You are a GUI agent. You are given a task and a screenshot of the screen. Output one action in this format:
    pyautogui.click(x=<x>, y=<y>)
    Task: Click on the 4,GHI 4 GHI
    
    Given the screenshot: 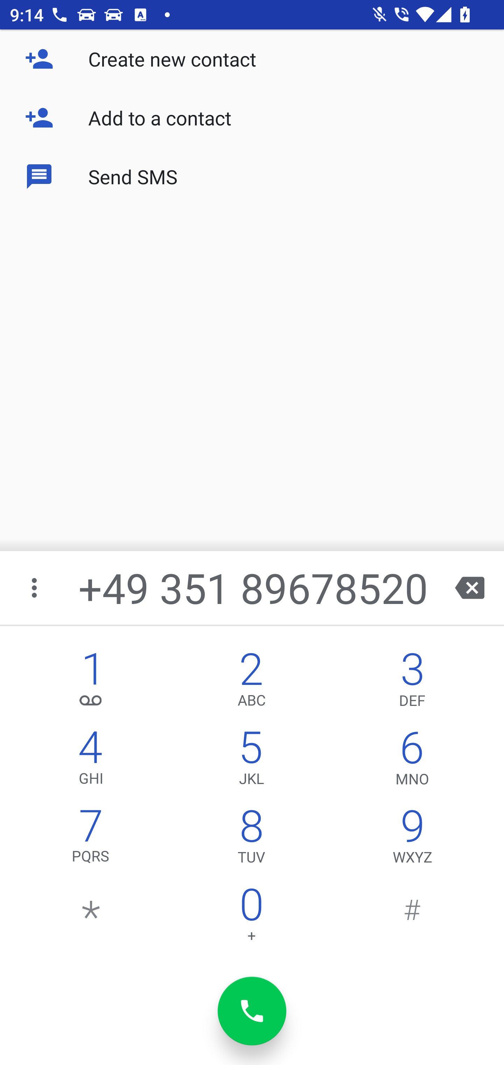 What is the action you would take?
    pyautogui.click(x=91, y=761)
    